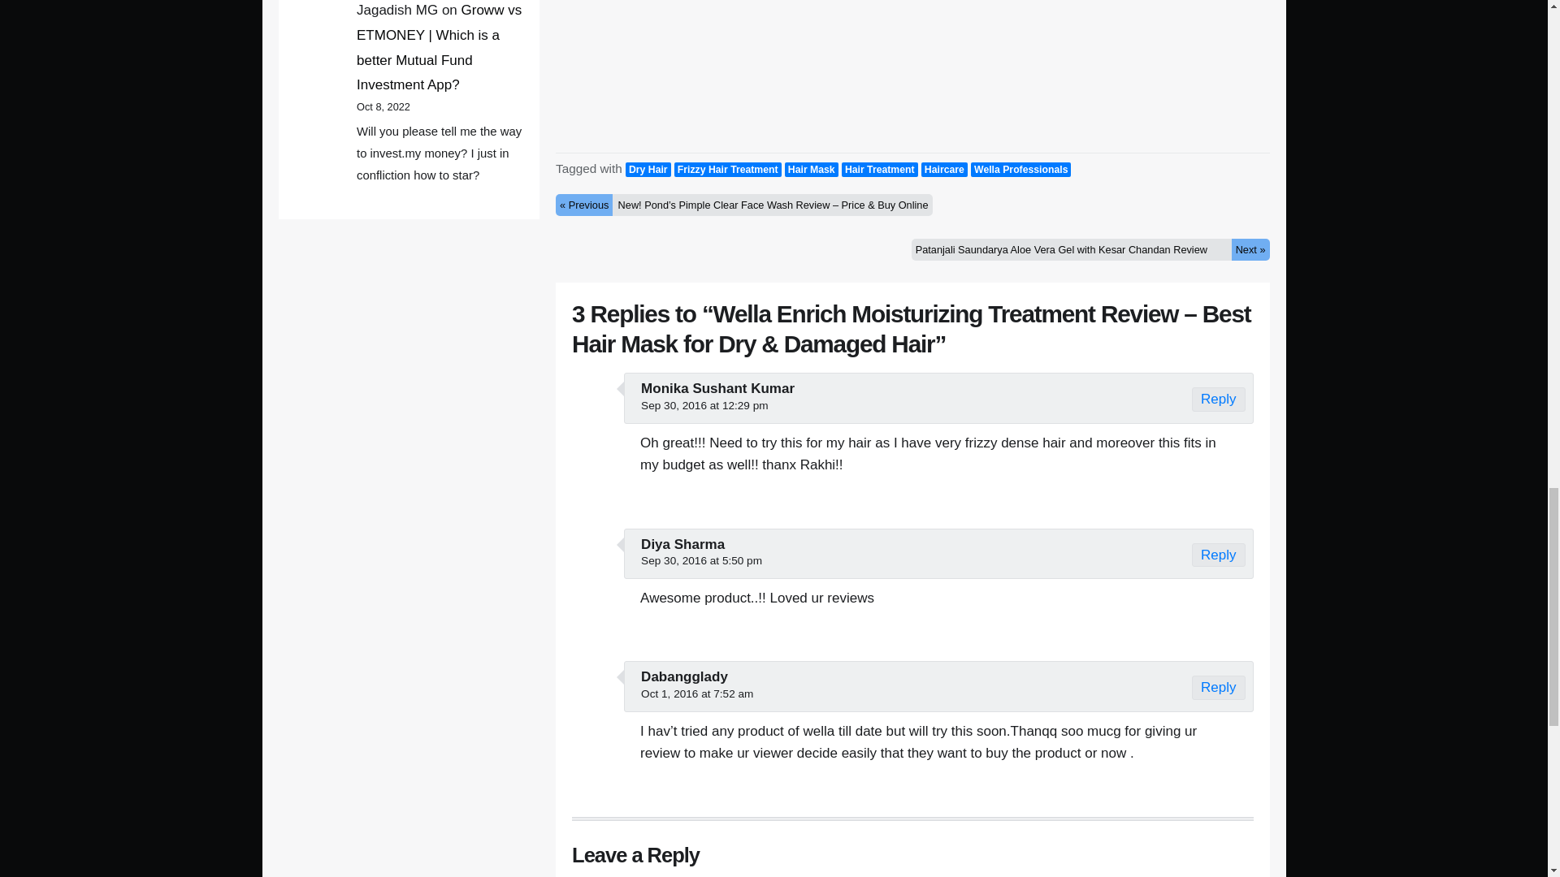  What do you see at coordinates (880, 170) in the screenshot?
I see `Hair Treatment` at bounding box center [880, 170].